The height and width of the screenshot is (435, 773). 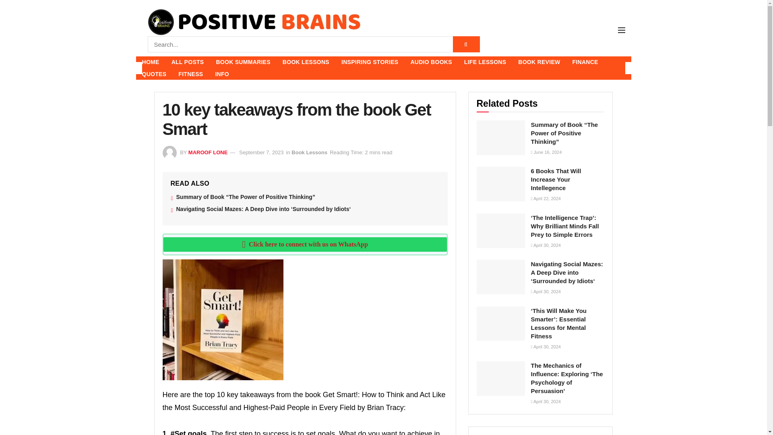 What do you see at coordinates (309, 152) in the screenshot?
I see `Book Lessons` at bounding box center [309, 152].